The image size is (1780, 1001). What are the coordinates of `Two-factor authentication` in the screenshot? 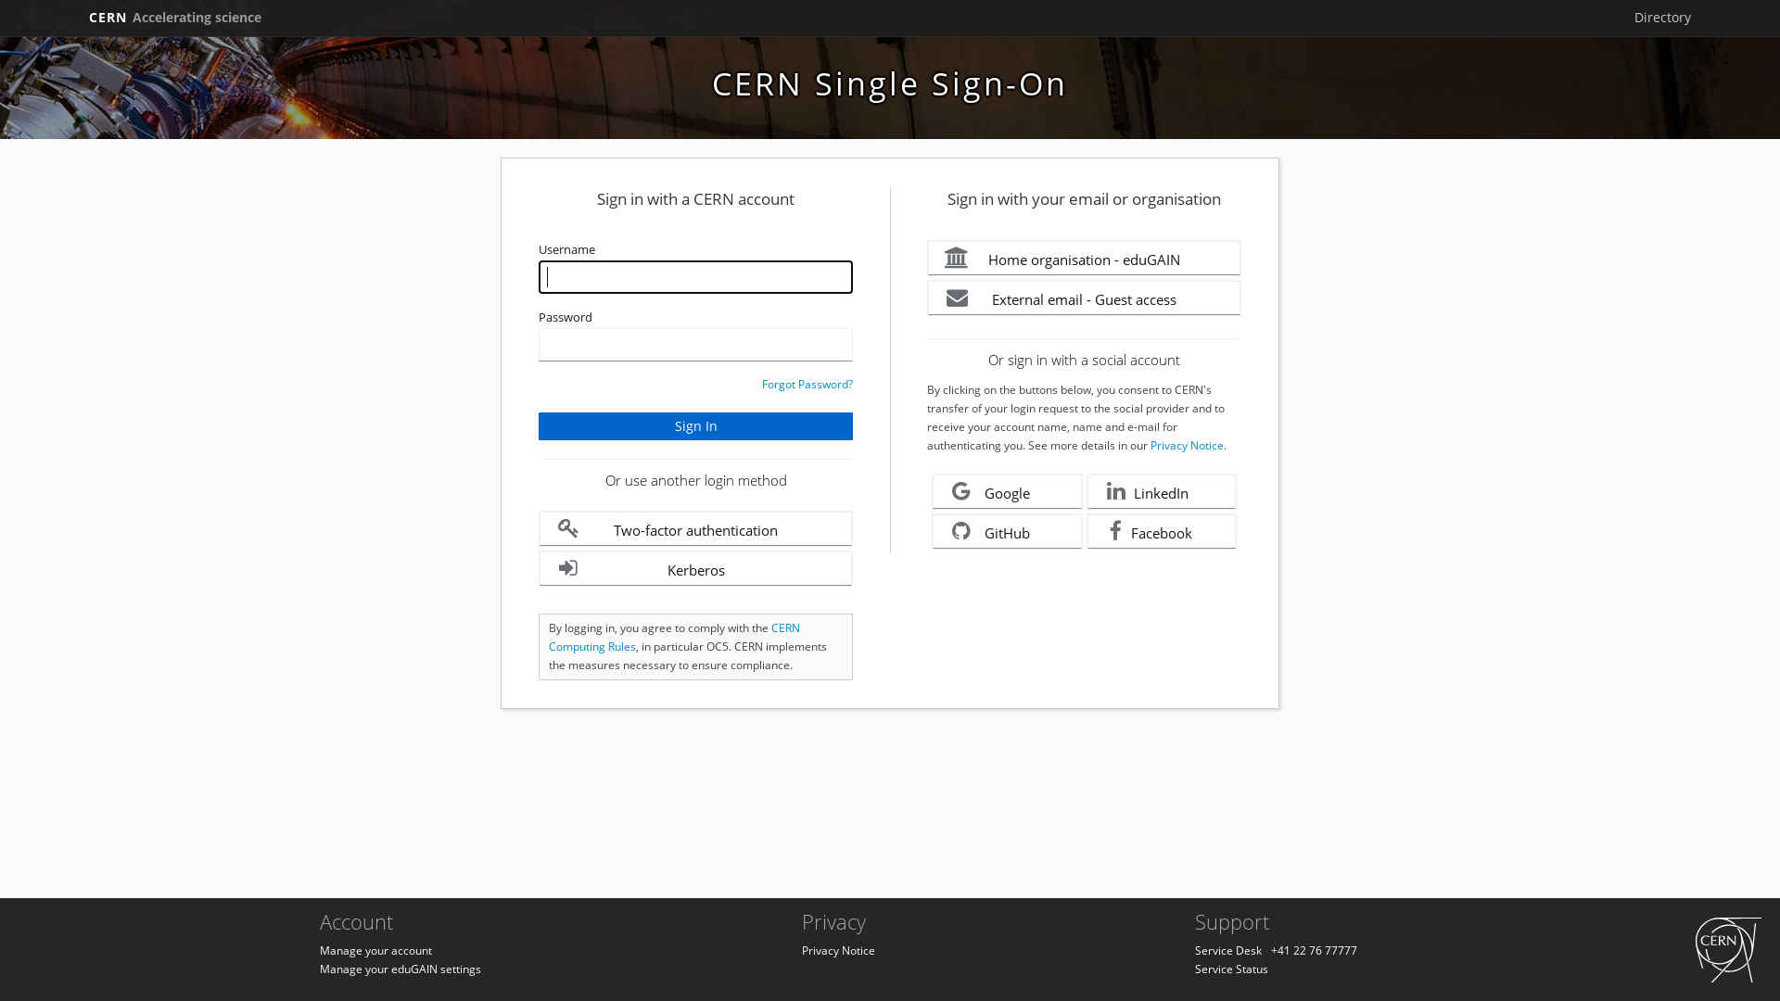 It's located at (695, 528).